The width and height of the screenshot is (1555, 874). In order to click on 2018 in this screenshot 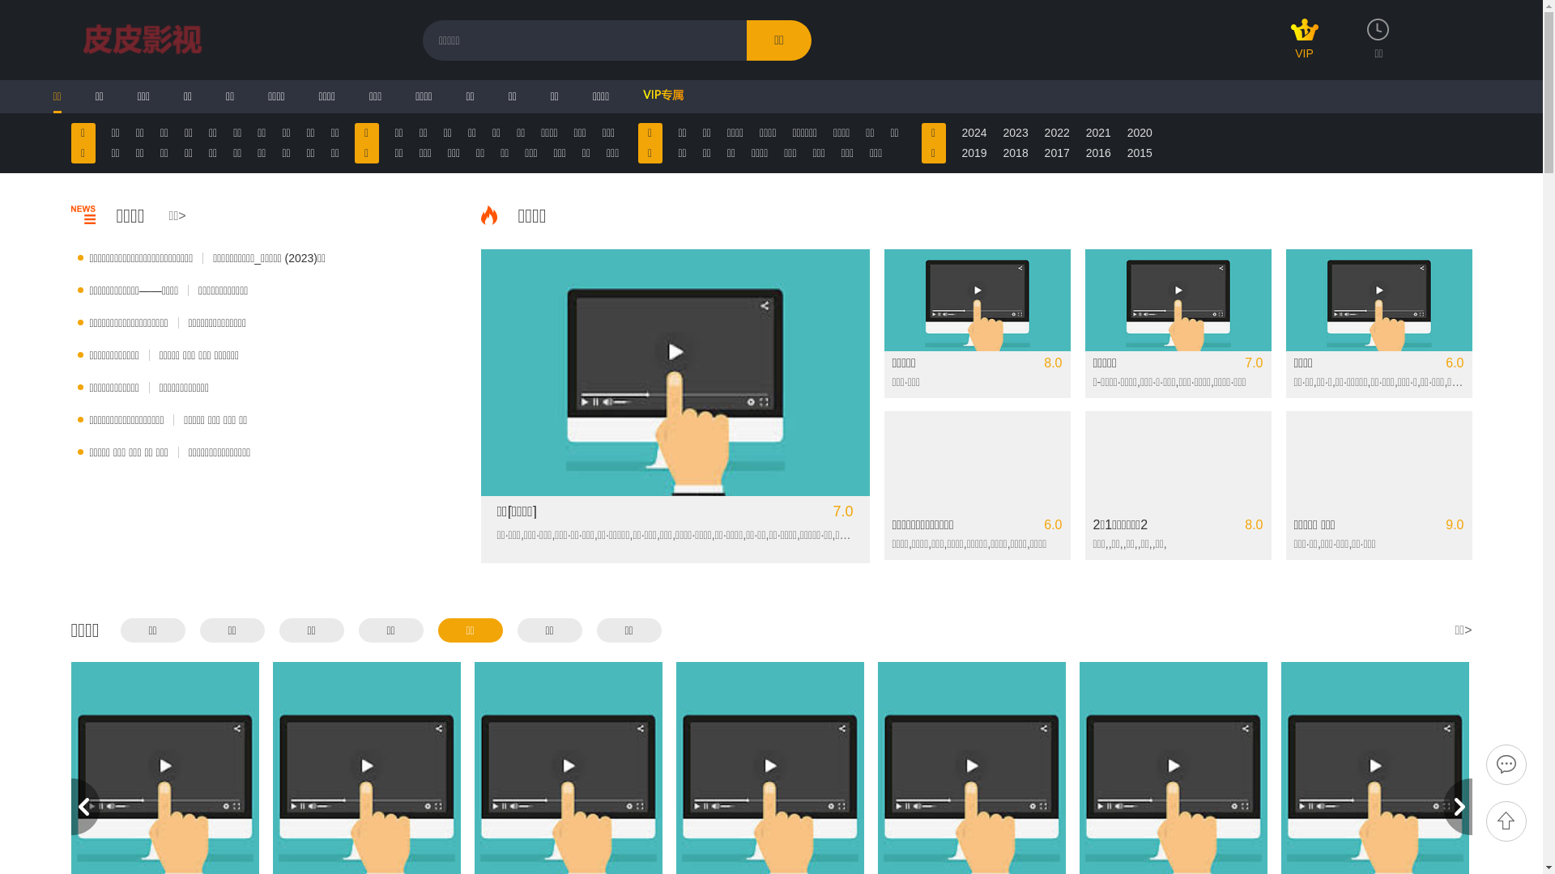, I will do `click(1016, 154)`.